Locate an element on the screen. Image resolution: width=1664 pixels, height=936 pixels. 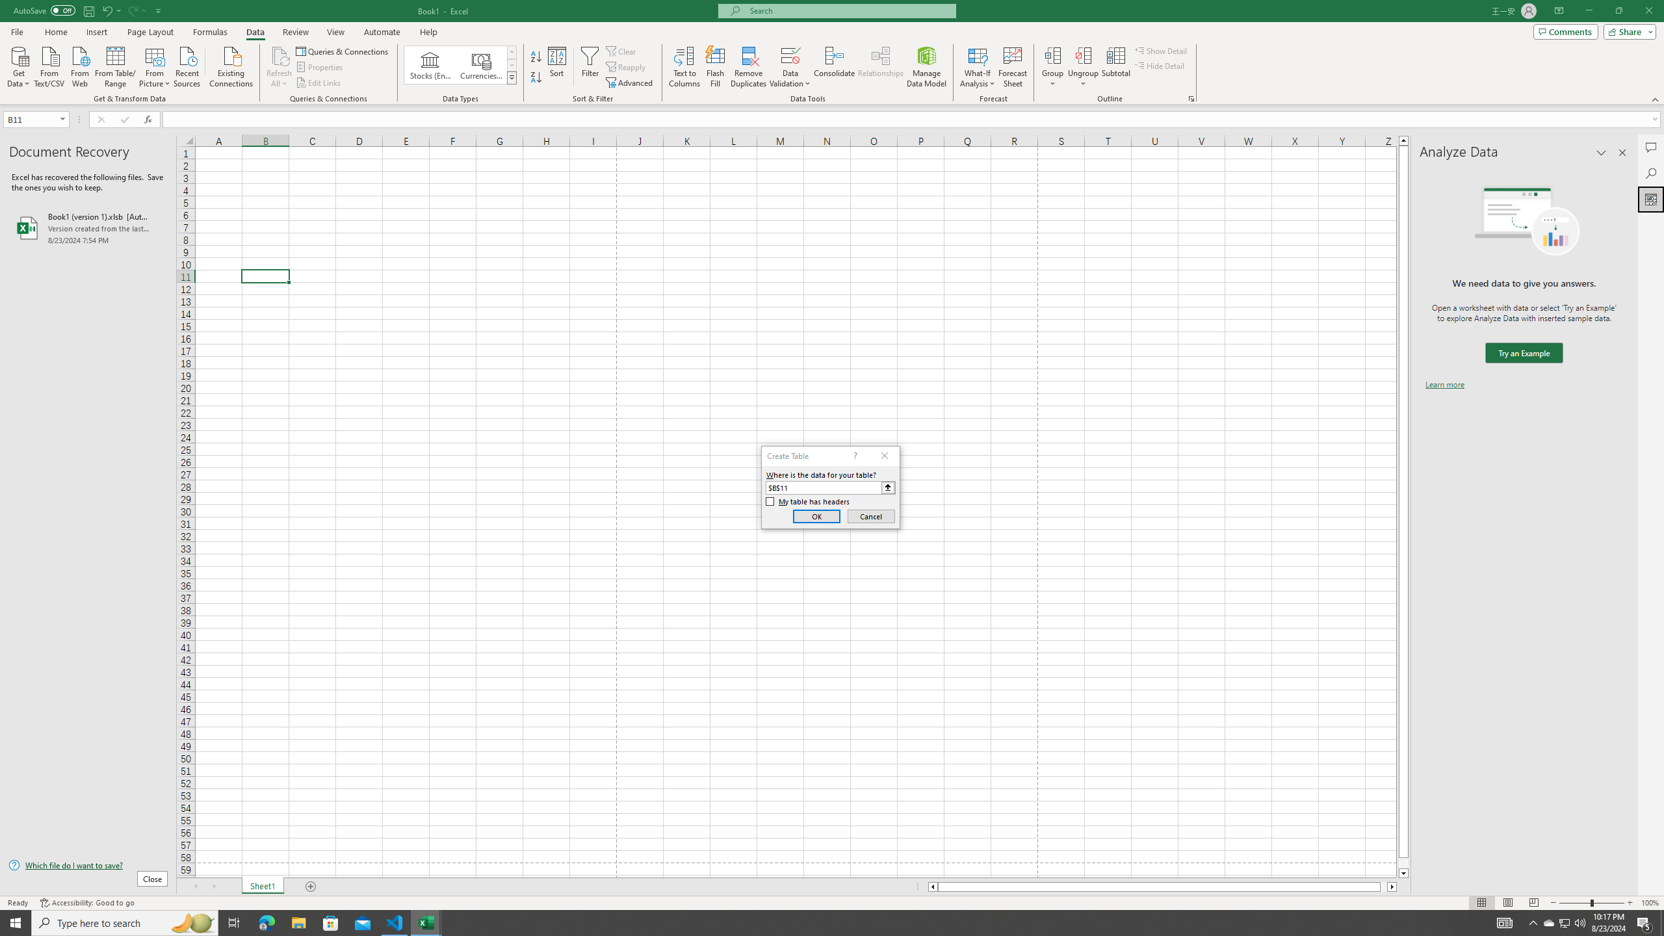
Formula Bar is located at coordinates (913, 120).